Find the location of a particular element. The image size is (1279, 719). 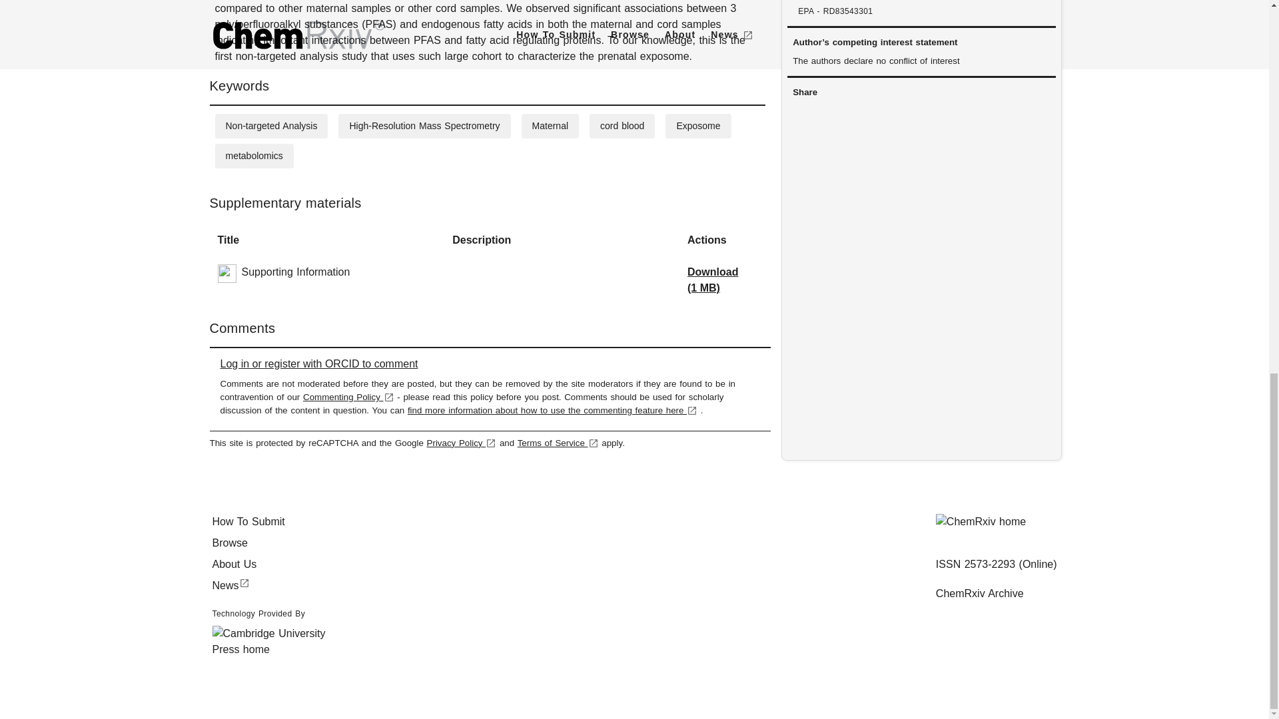

Non-targeted Analysis is located at coordinates (270, 125).